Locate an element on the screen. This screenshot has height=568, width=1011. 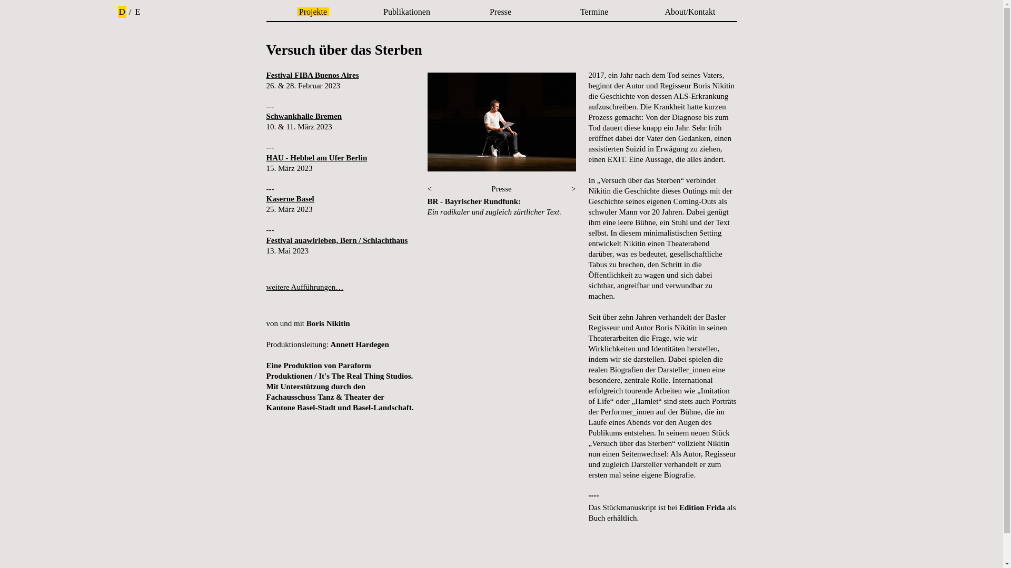
Presse is located at coordinates (500, 12).